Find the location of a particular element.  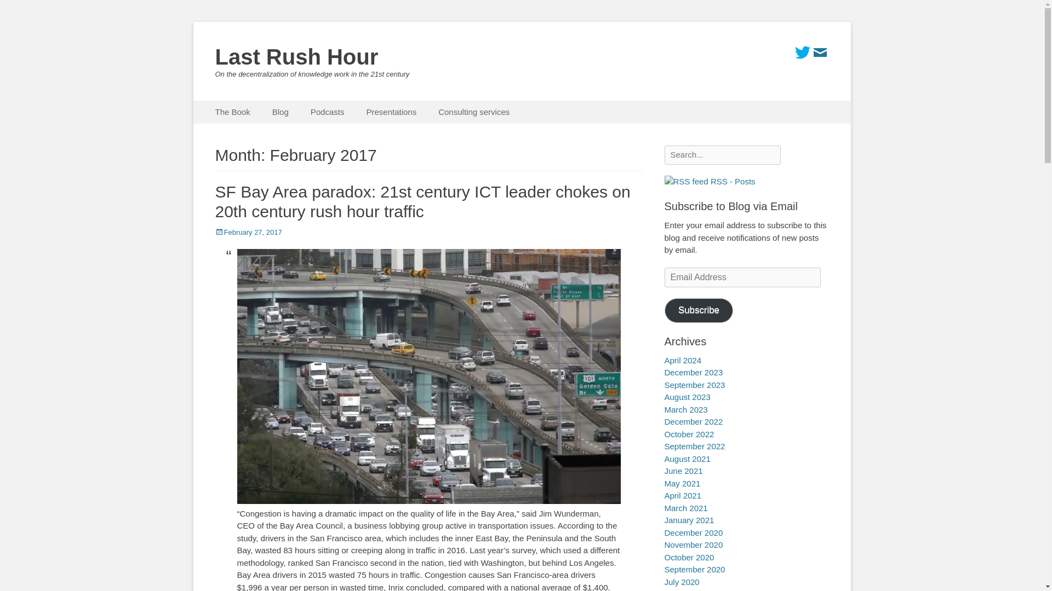

Search for: is located at coordinates (722, 155).